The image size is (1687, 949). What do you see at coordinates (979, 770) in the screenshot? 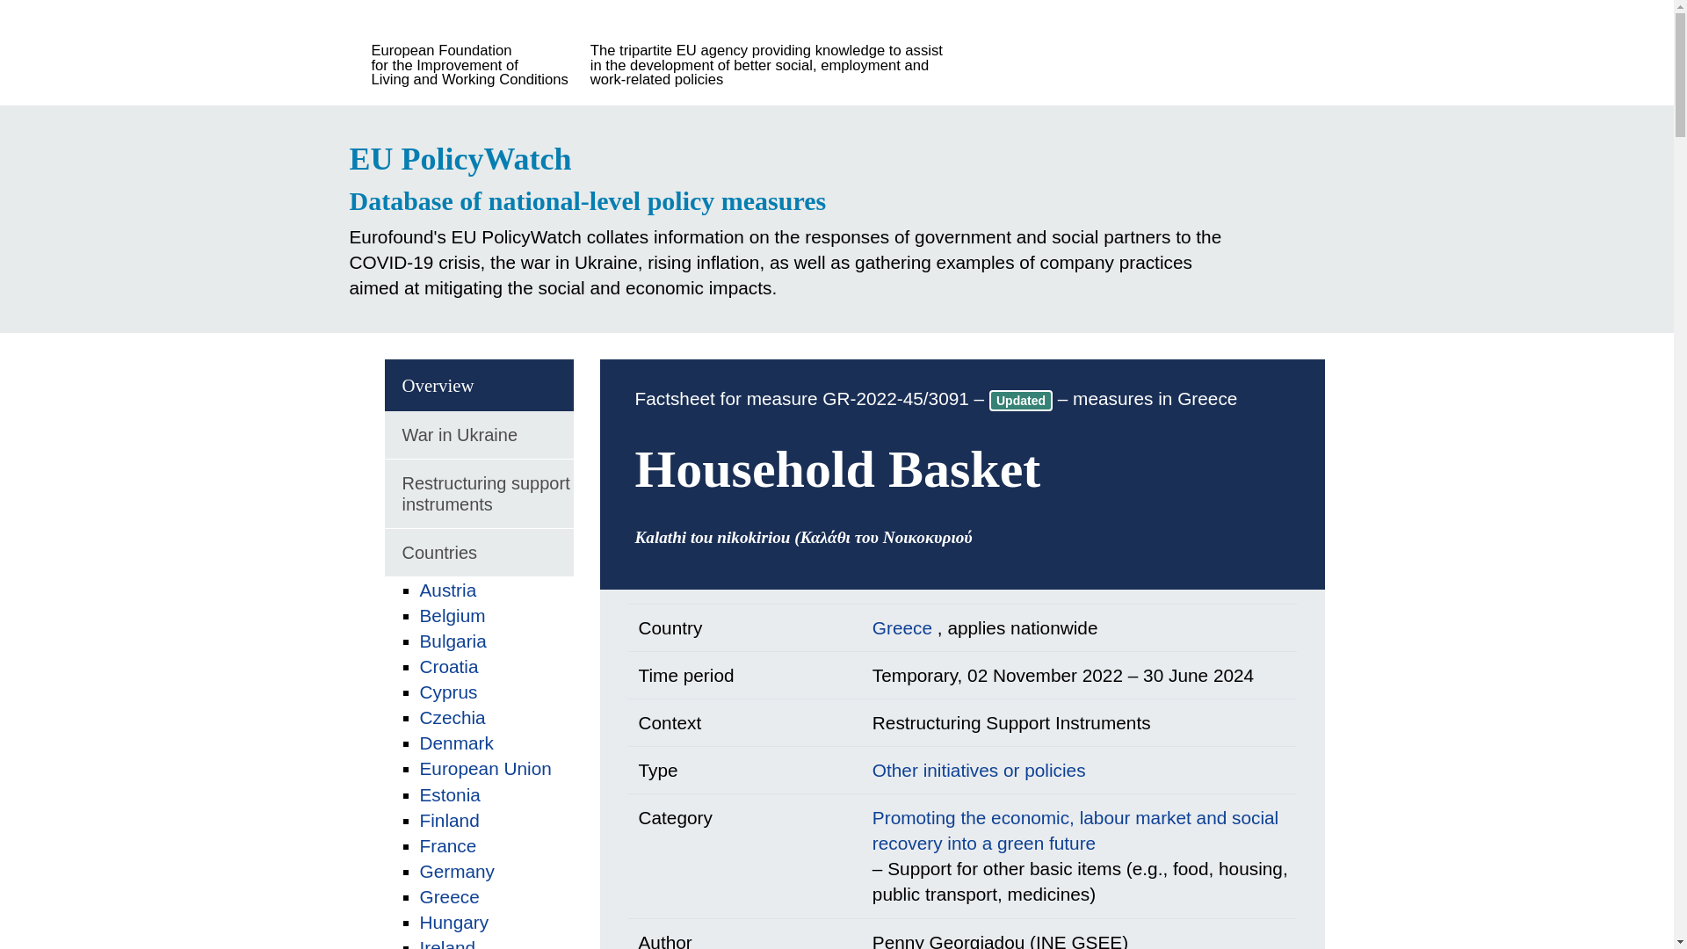
I see `View all cases of this type` at bounding box center [979, 770].